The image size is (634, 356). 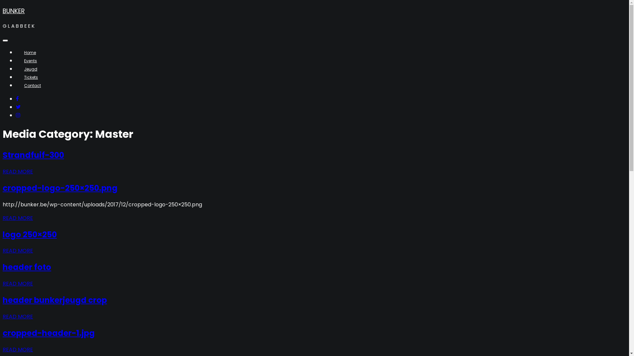 I want to click on Tickets, so click(x=31, y=77).